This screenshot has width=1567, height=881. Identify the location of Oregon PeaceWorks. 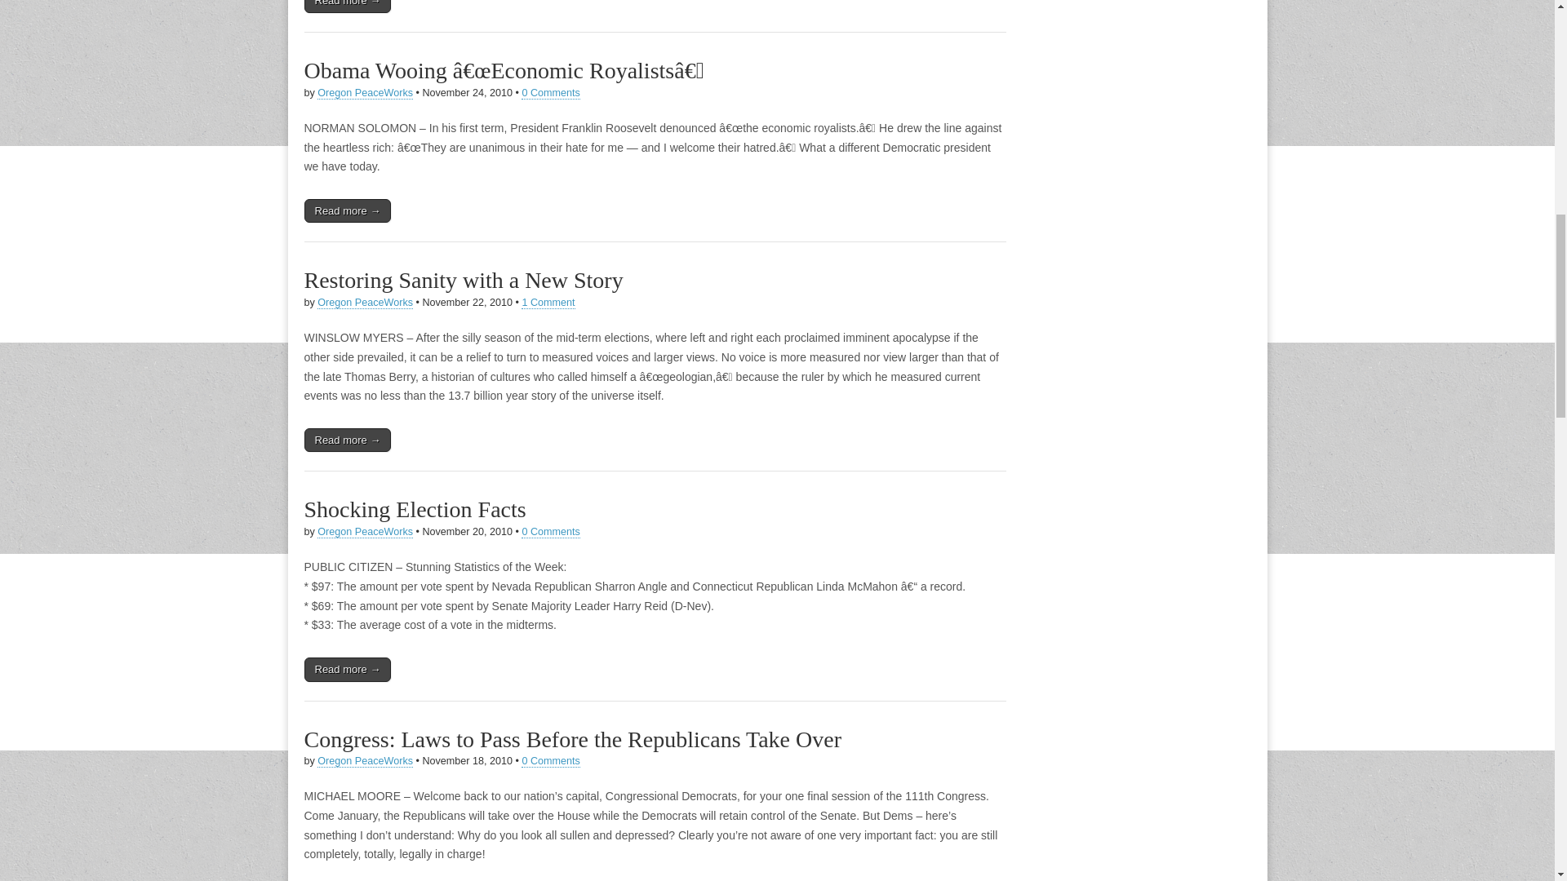
(366, 532).